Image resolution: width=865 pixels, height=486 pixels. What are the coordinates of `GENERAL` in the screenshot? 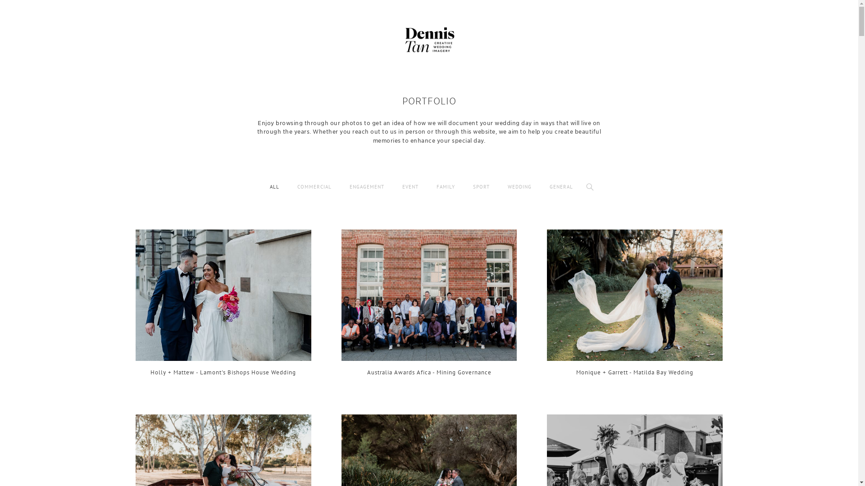 It's located at (561, 187).